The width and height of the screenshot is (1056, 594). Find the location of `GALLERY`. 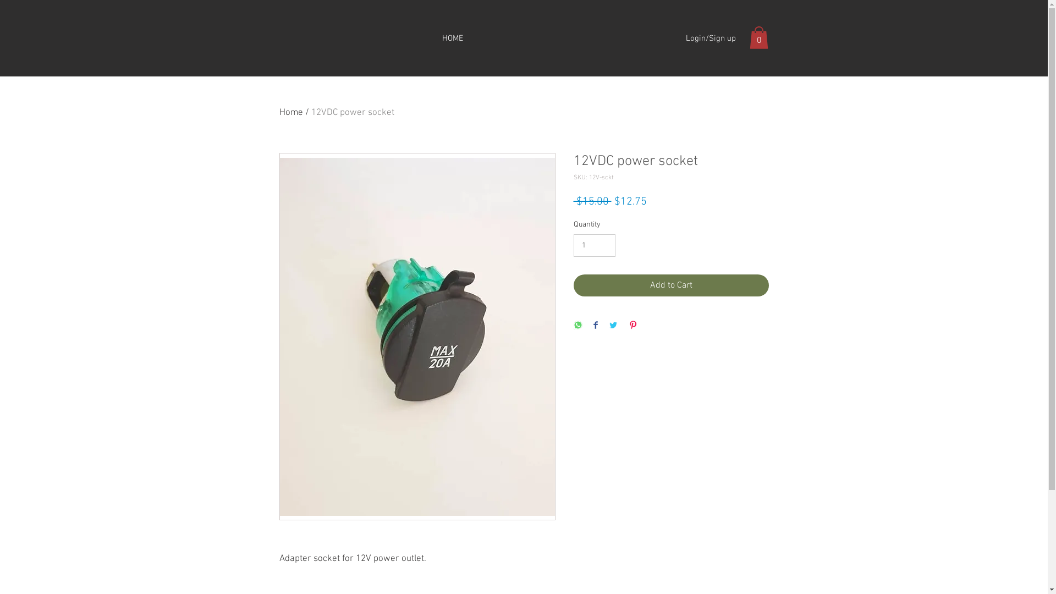

GALLERY is located at coordinates (543, 226).